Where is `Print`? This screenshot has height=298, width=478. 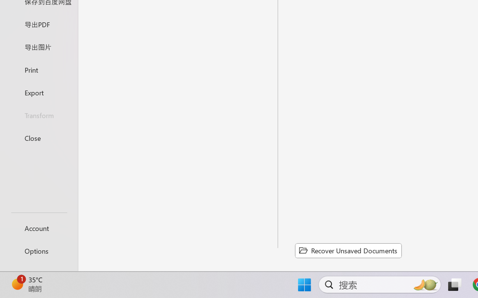
Print is located at coordinates (39, 69).